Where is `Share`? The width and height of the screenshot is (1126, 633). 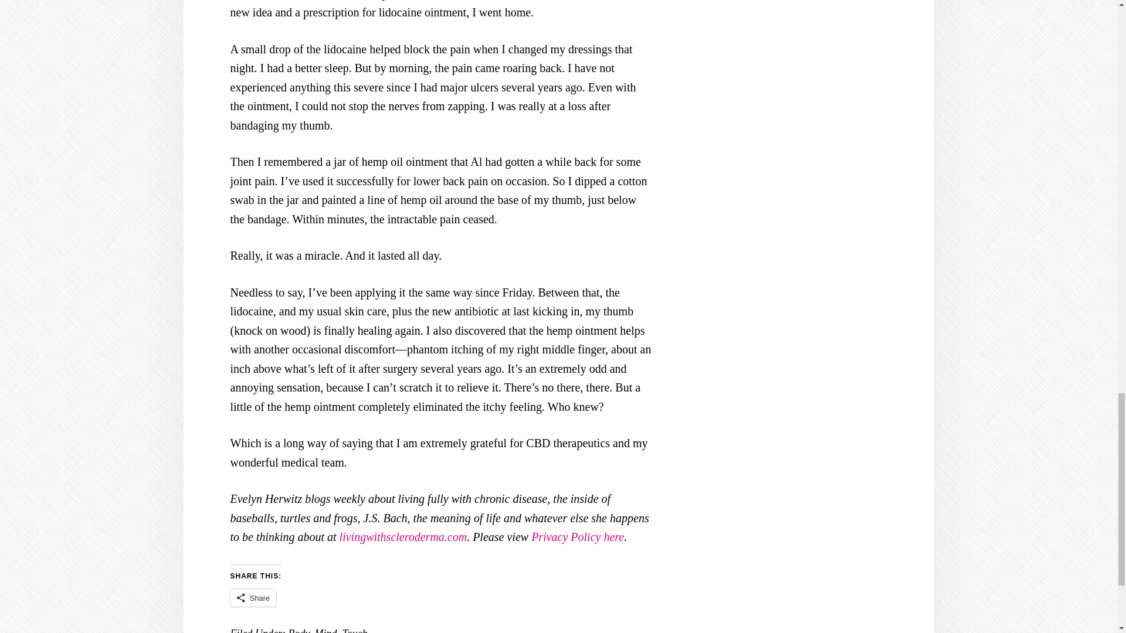 Share is located at coordinates (252, 598).